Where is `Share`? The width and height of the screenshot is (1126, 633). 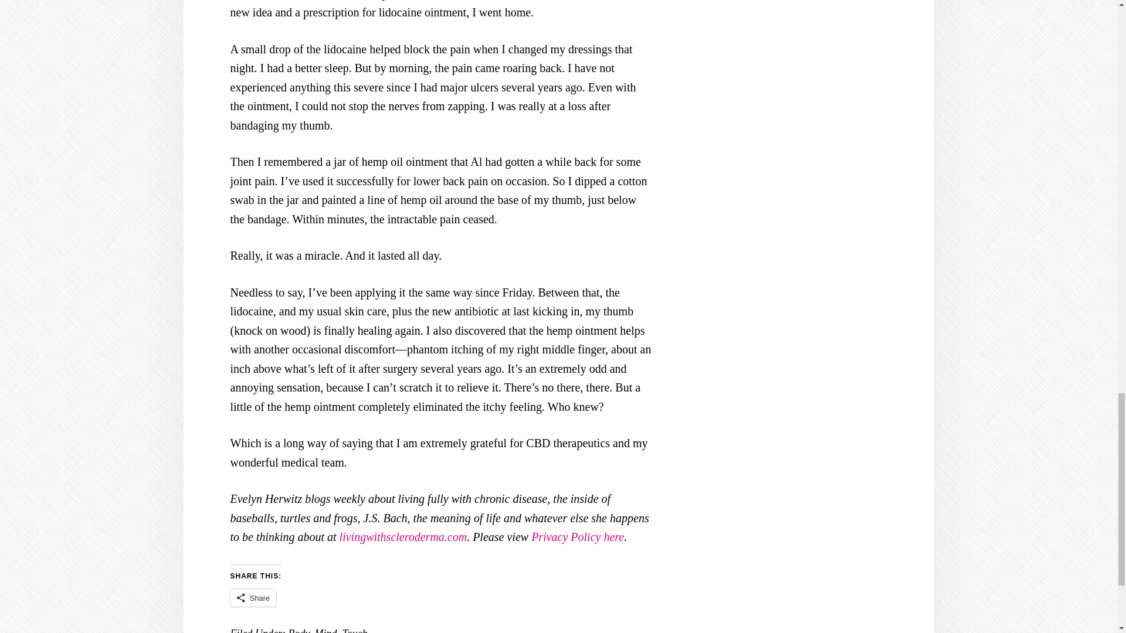 Share is located at coordinates (252, 598).